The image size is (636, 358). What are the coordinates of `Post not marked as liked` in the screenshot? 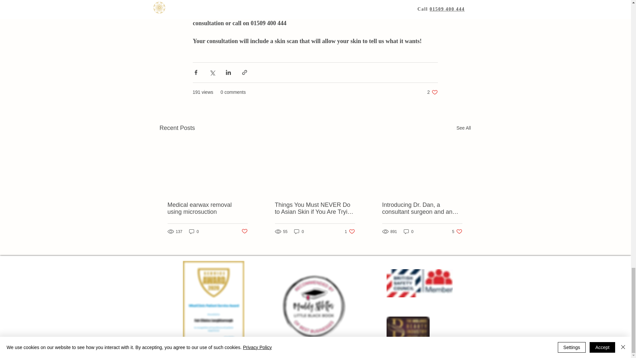 It's located at (244, 231).